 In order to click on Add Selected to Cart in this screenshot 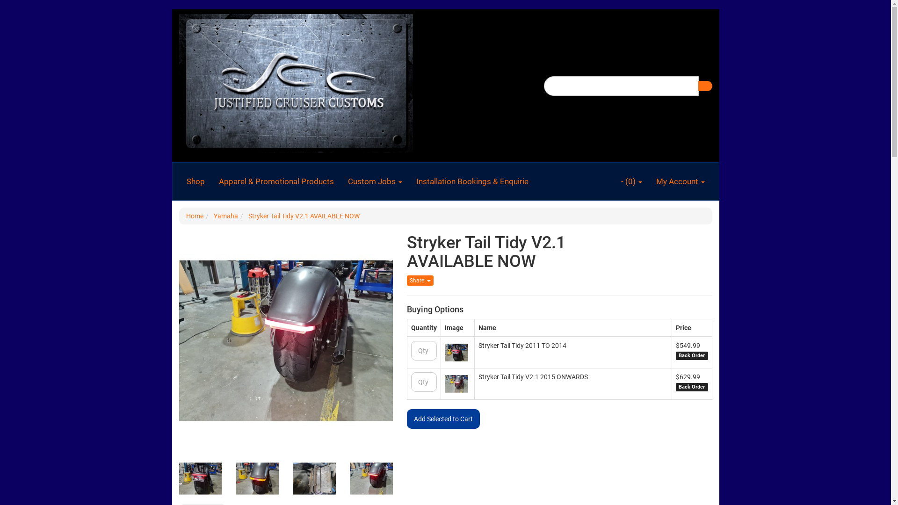, I will do `click(443, 419)`.